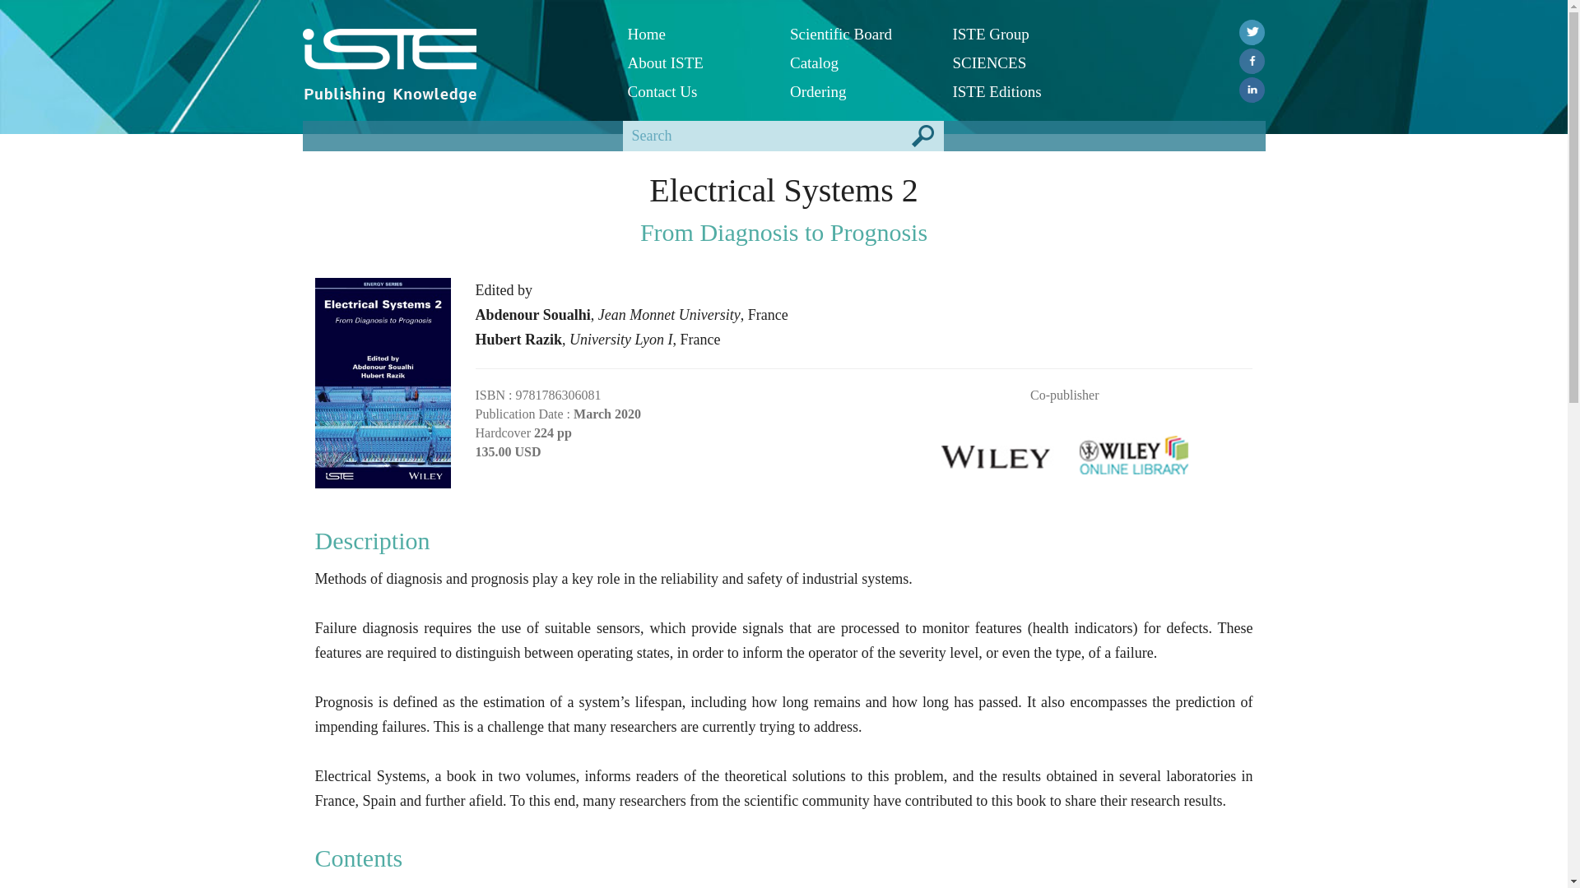 The height and width of the screenshot is (888, 1580). What do you see at coordinates (1020, 34) in the screenshot?
I see `ISTE Group` at bounding box center [1020, 34].